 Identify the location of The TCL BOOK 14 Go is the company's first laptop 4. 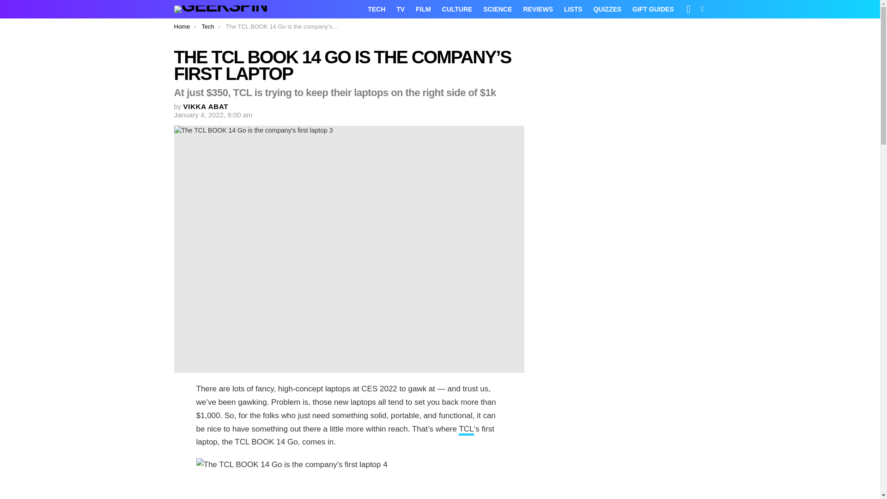
(349, 479).